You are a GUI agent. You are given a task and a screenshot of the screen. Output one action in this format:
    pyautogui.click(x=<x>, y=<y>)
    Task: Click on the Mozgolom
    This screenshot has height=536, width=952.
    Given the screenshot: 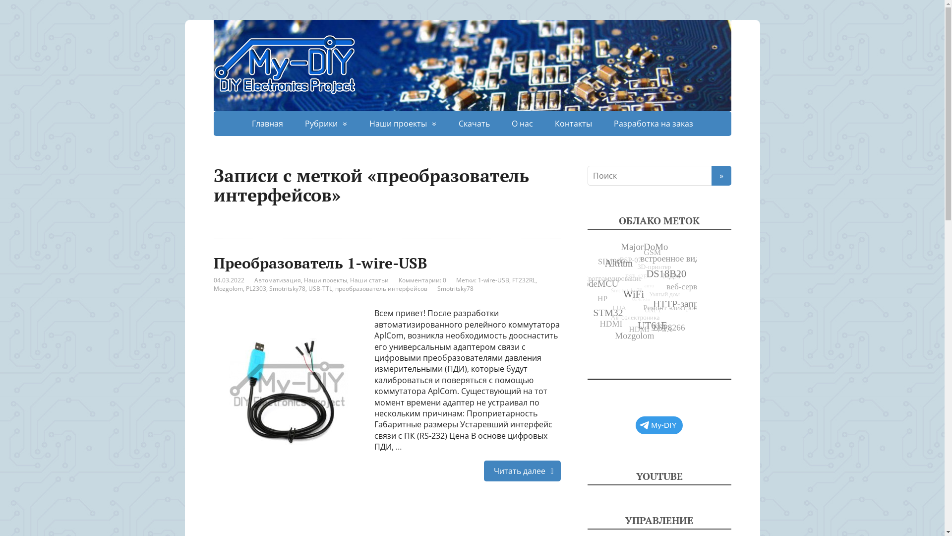 What is the action you would take?
    pyautogui.click(x=228, y=289)
    